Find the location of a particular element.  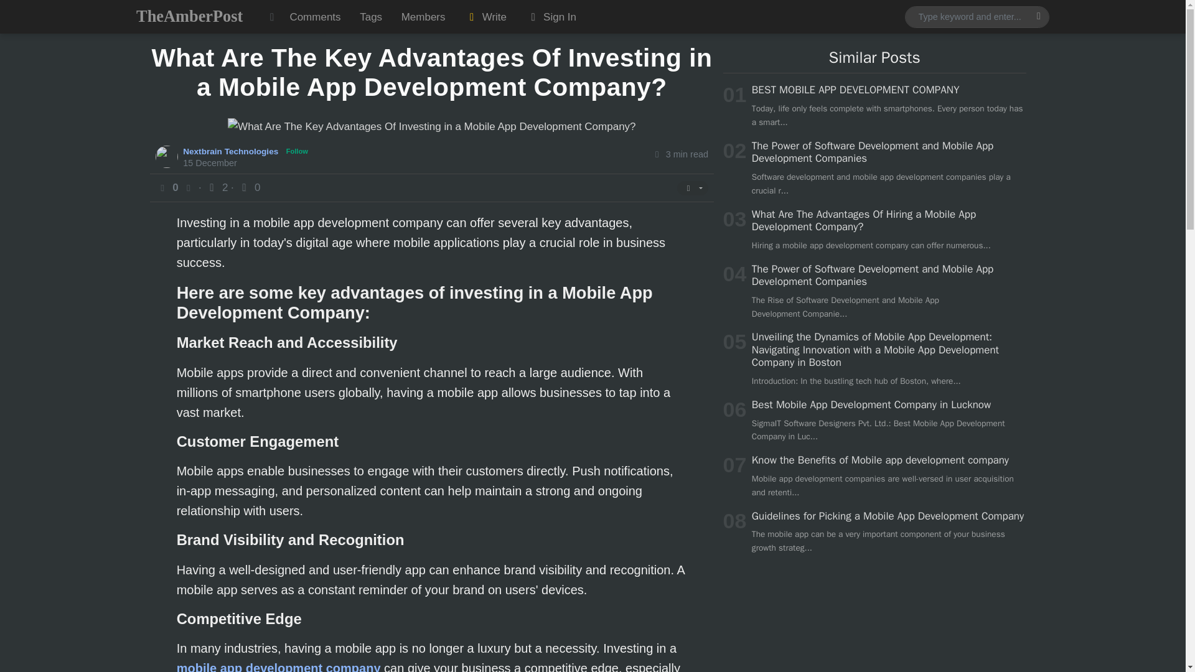

Nextbrain Technologies is located at coordinates (232, 151).